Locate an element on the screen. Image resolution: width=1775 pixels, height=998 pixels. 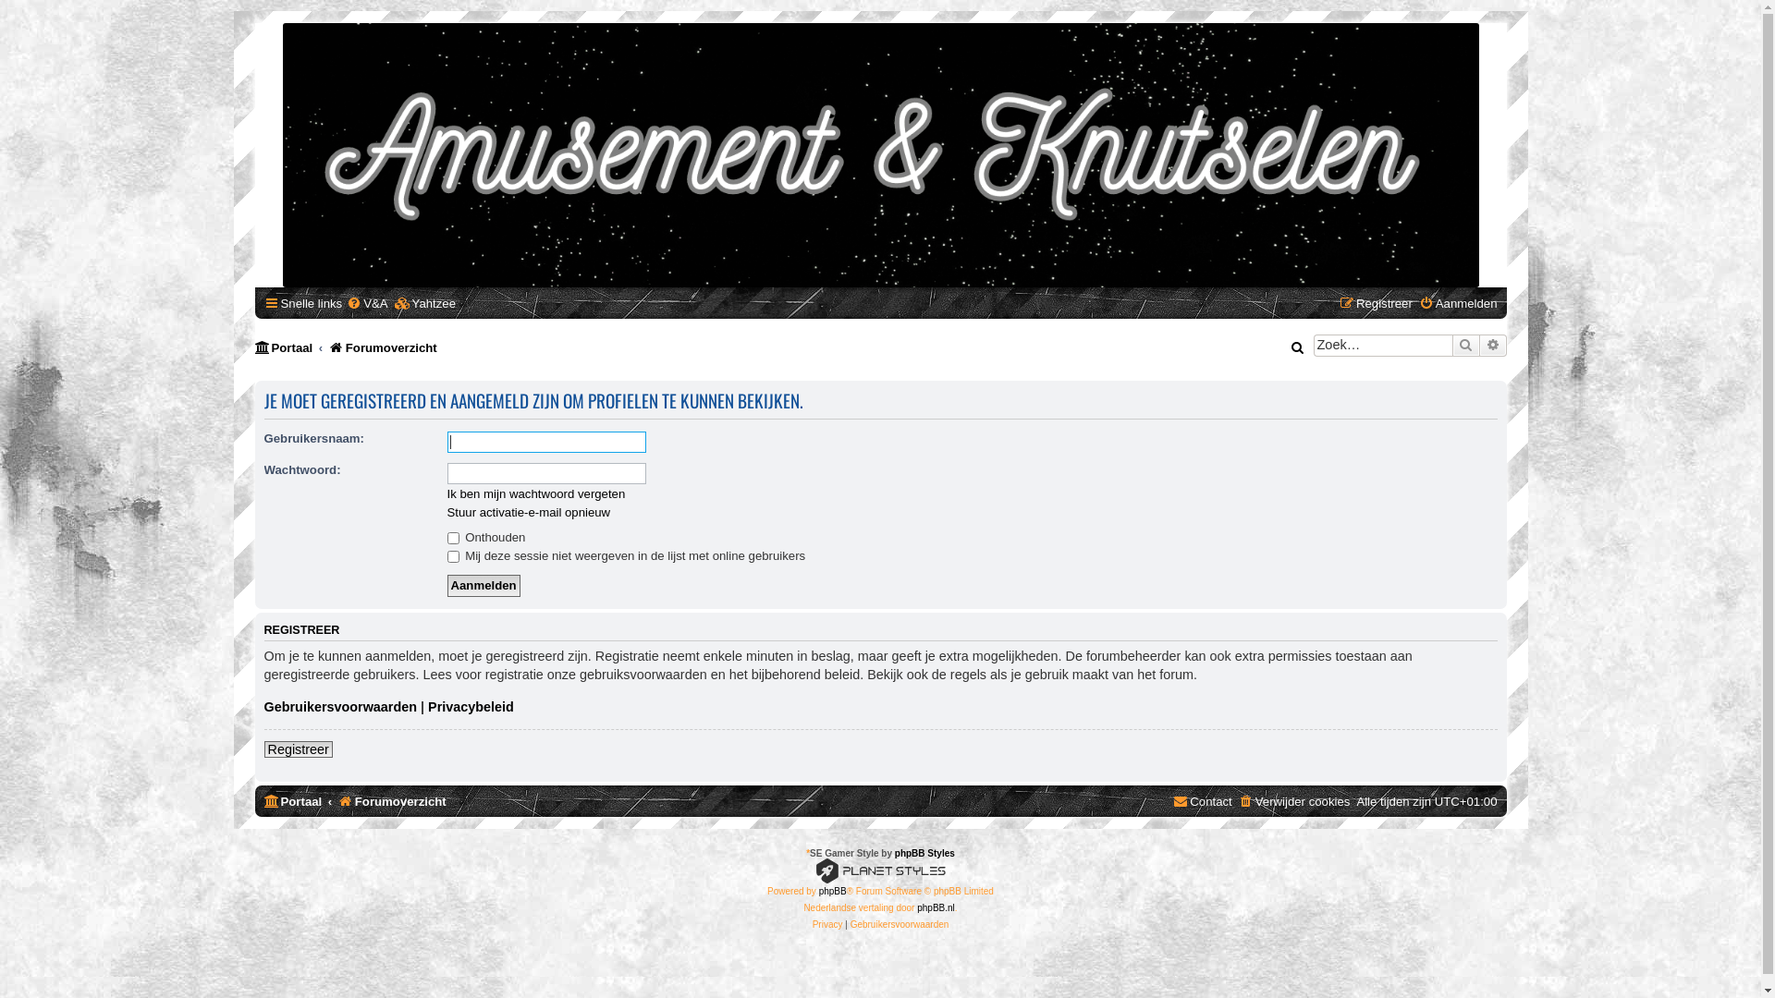
Aanmelden is located at coordinates (484, 586).